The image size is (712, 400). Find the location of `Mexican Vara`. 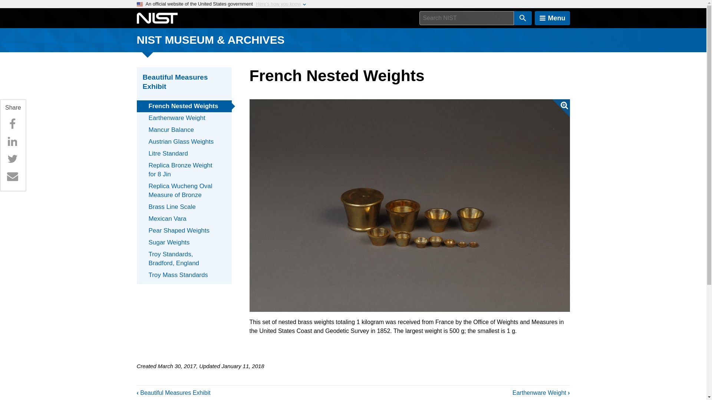

Mexican Vara is located at coordinates (184, 219).